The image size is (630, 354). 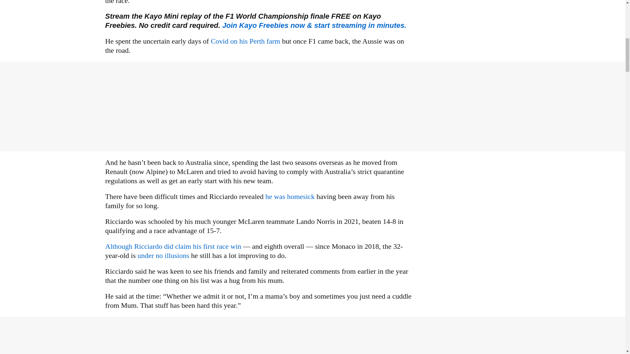 I want to click on www.news.com.au, so click(x=174, y=246).